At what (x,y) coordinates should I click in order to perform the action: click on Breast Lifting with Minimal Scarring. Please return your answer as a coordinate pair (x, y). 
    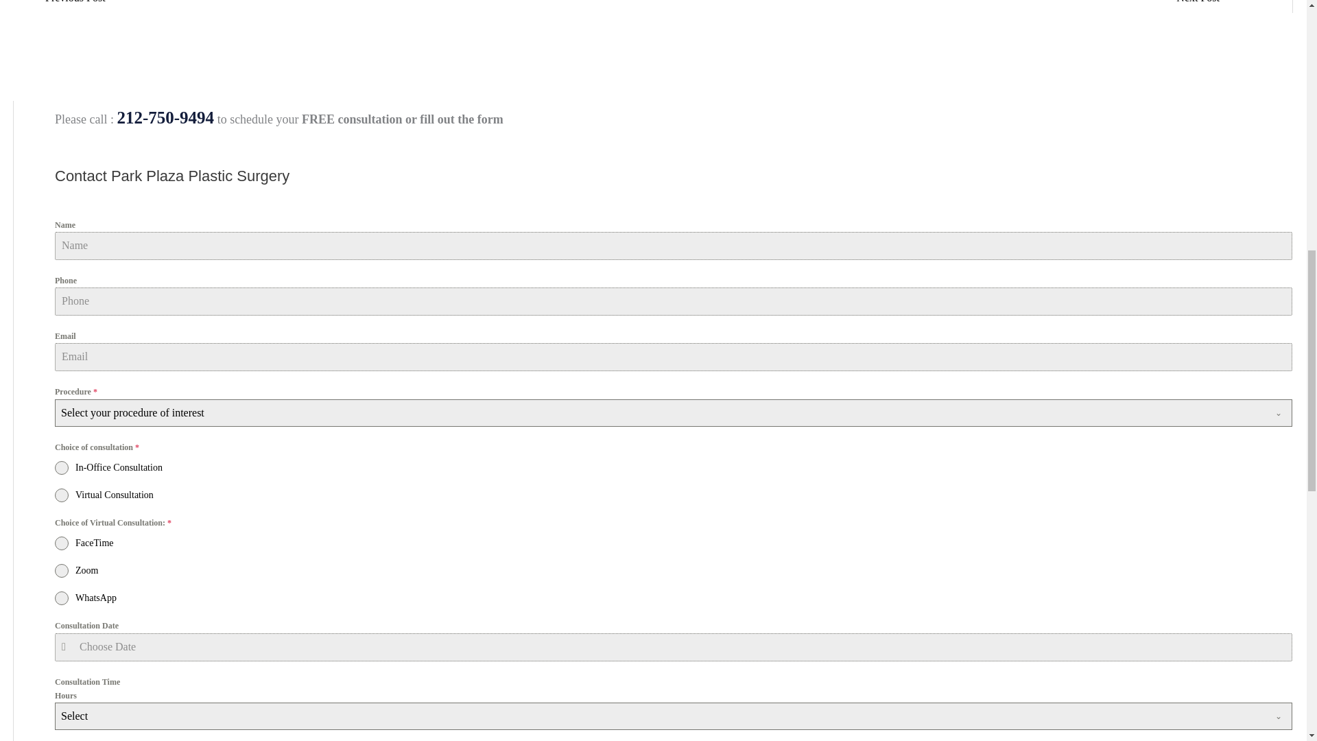
    Looking at the image, I should click on (69, 5).